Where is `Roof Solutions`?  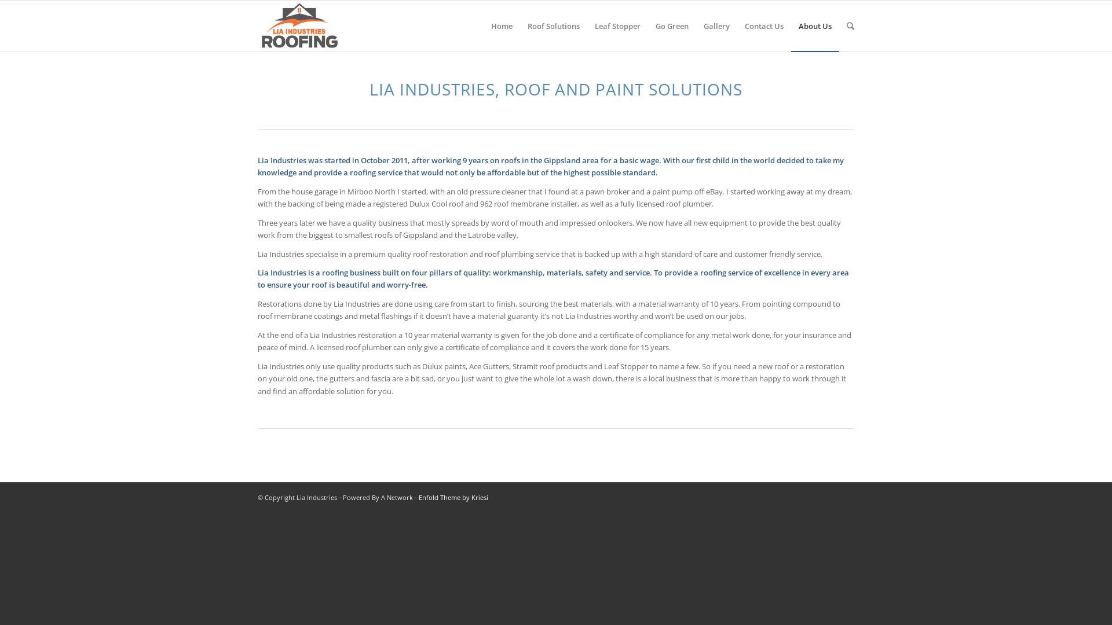
Roof Solutions is located at coordinates (554, 26).